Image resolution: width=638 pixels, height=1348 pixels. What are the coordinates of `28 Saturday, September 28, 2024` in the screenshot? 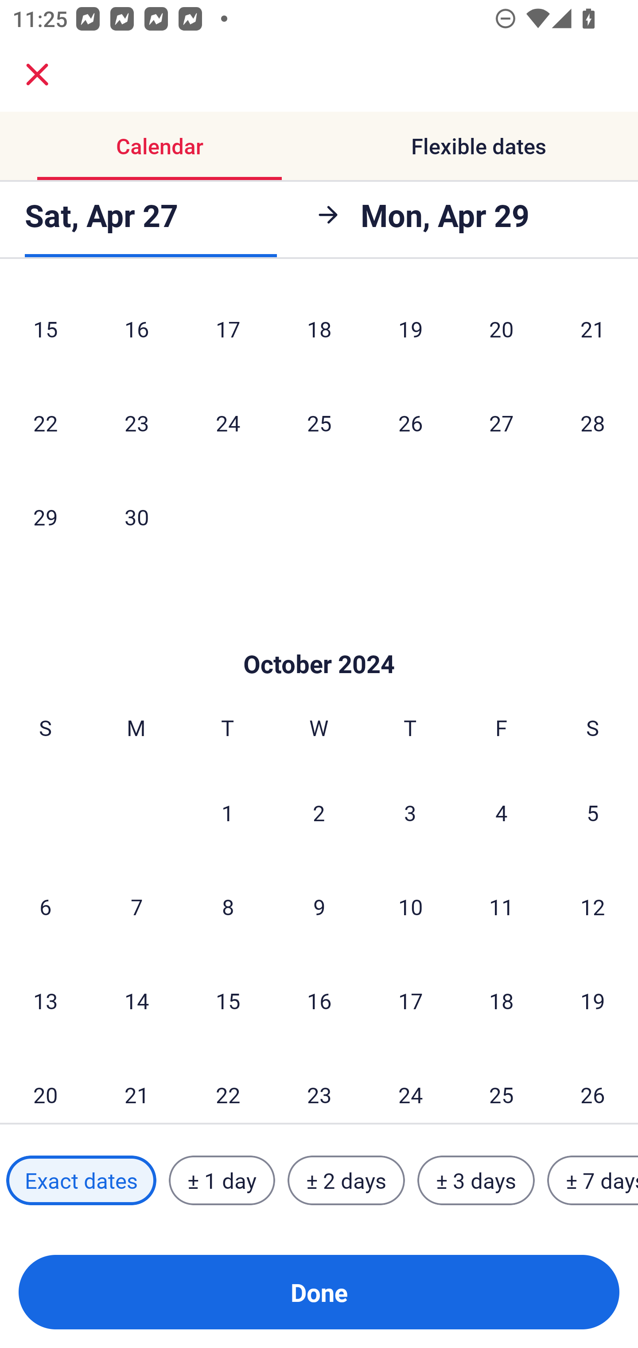 It's located at (593, 422).